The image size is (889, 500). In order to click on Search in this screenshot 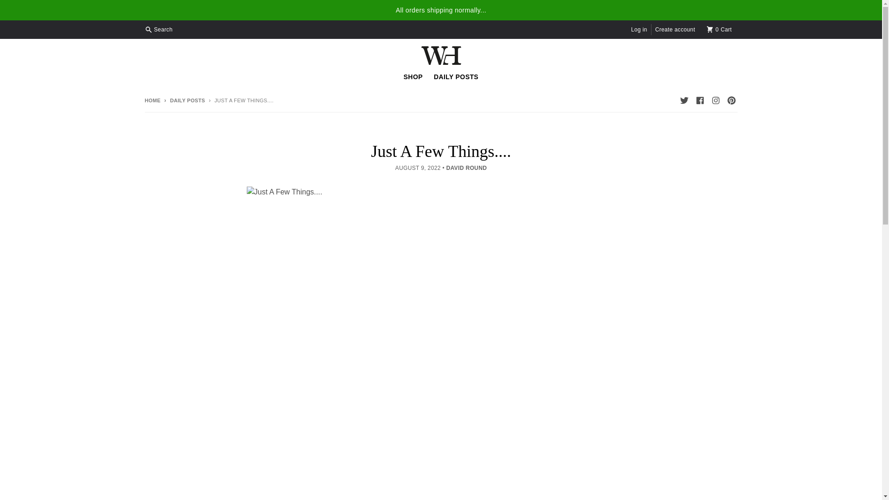, I will do `click(699, 100)`.